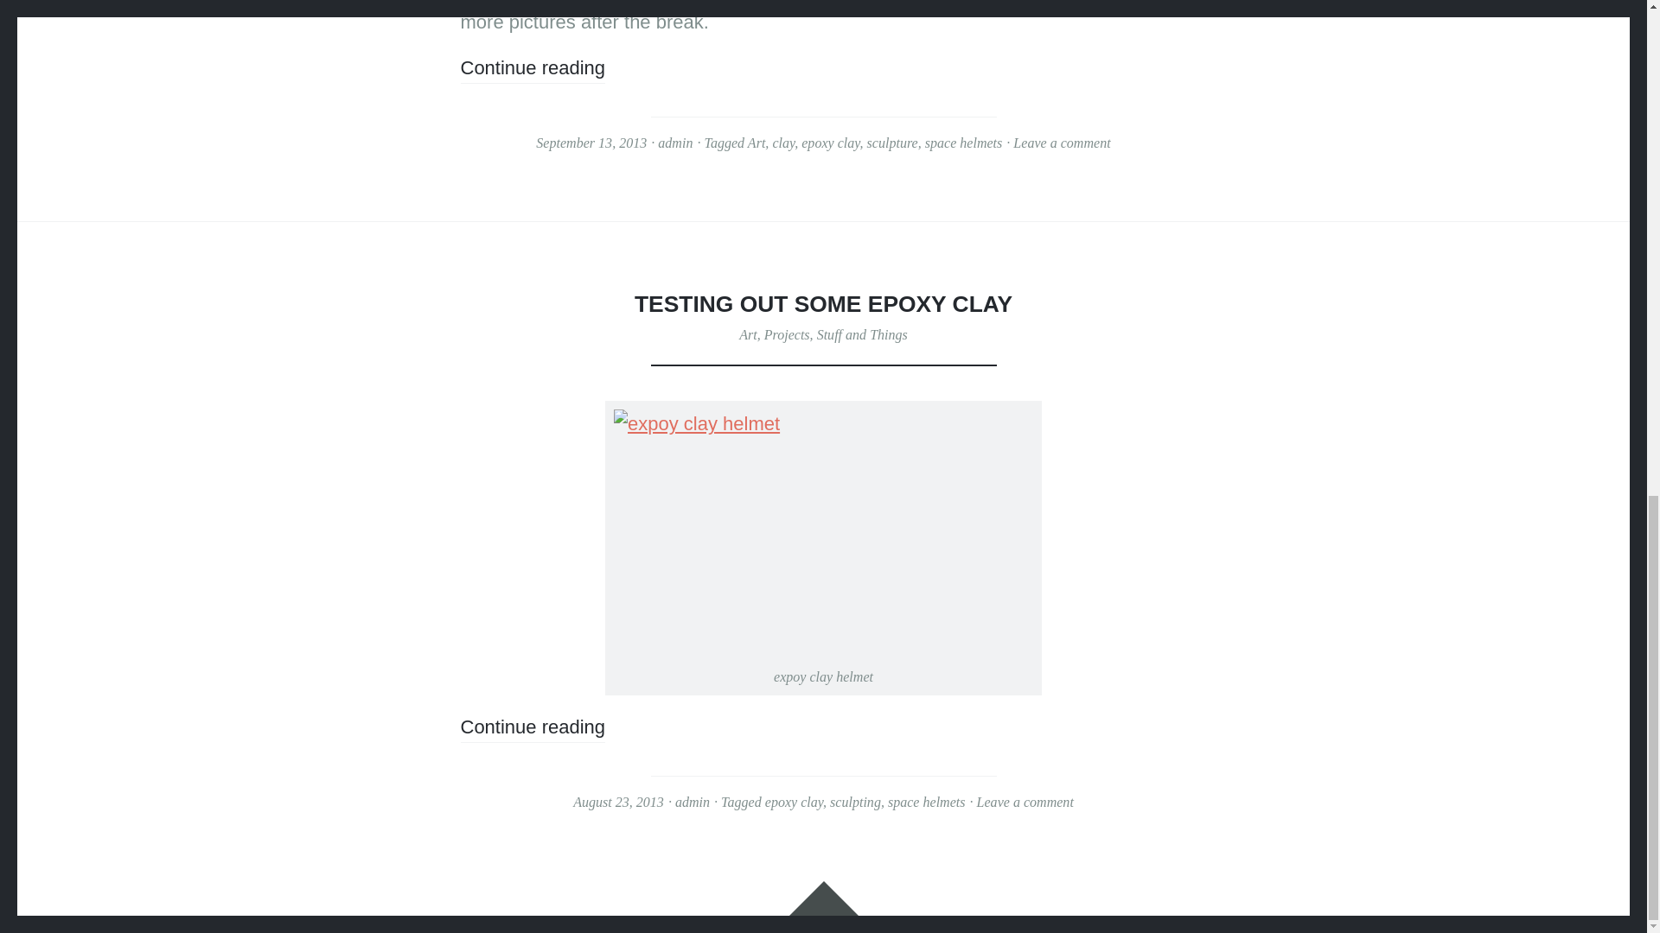 This screenshot has height=933, width=1660. What do you see at coordinates (747, 335) in the screenshot?
I see `Art` at bounding box center [747, 335].